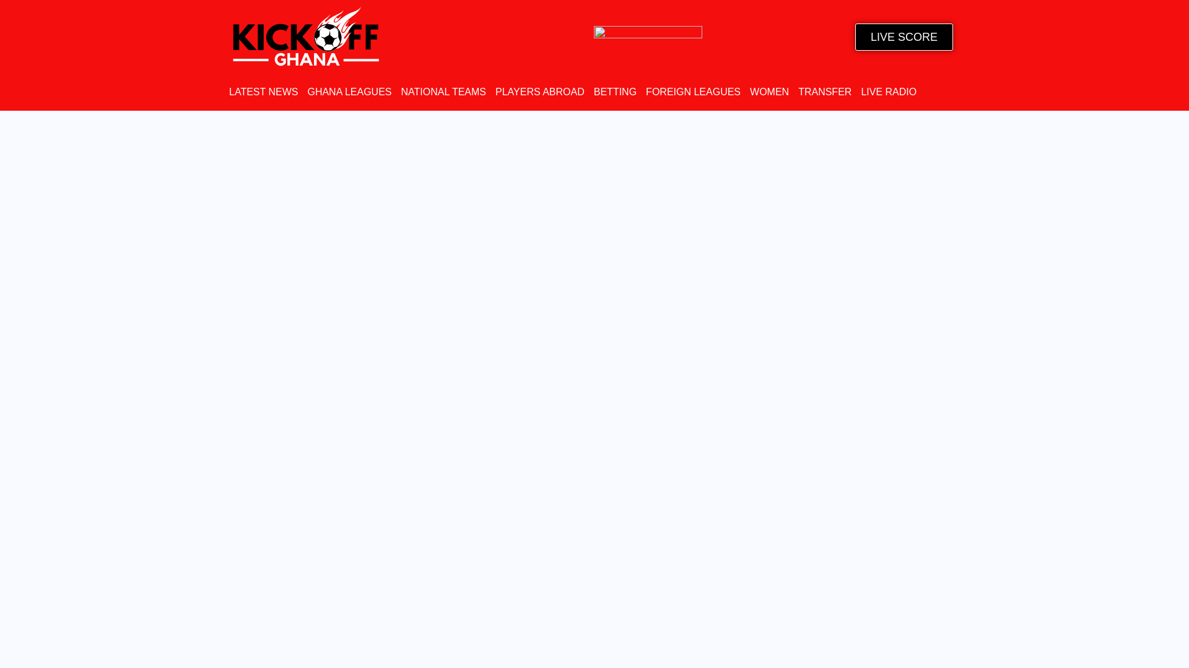 The height and width of the screenshot is (668, 1189). What do you see at coordinates (349, 92) in the screenshot?
I see `GHANA LEAGUES` at bounding box center [349, 92].